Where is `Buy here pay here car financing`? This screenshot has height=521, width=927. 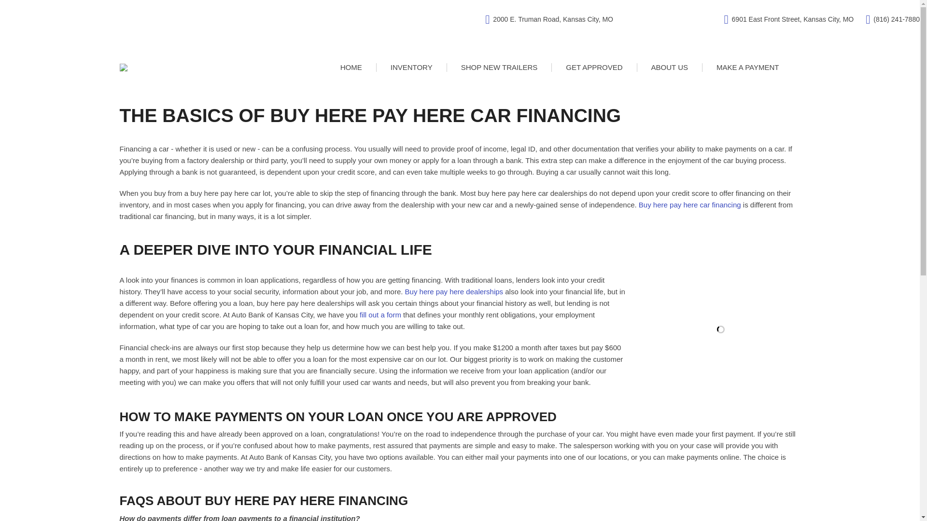
Buy here pay here car financing is located at coordinates (689, 205).